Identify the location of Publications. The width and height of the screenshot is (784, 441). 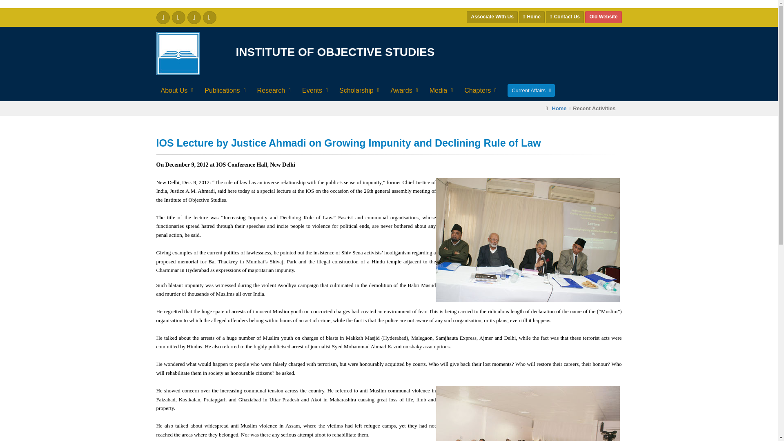
(224, 91).